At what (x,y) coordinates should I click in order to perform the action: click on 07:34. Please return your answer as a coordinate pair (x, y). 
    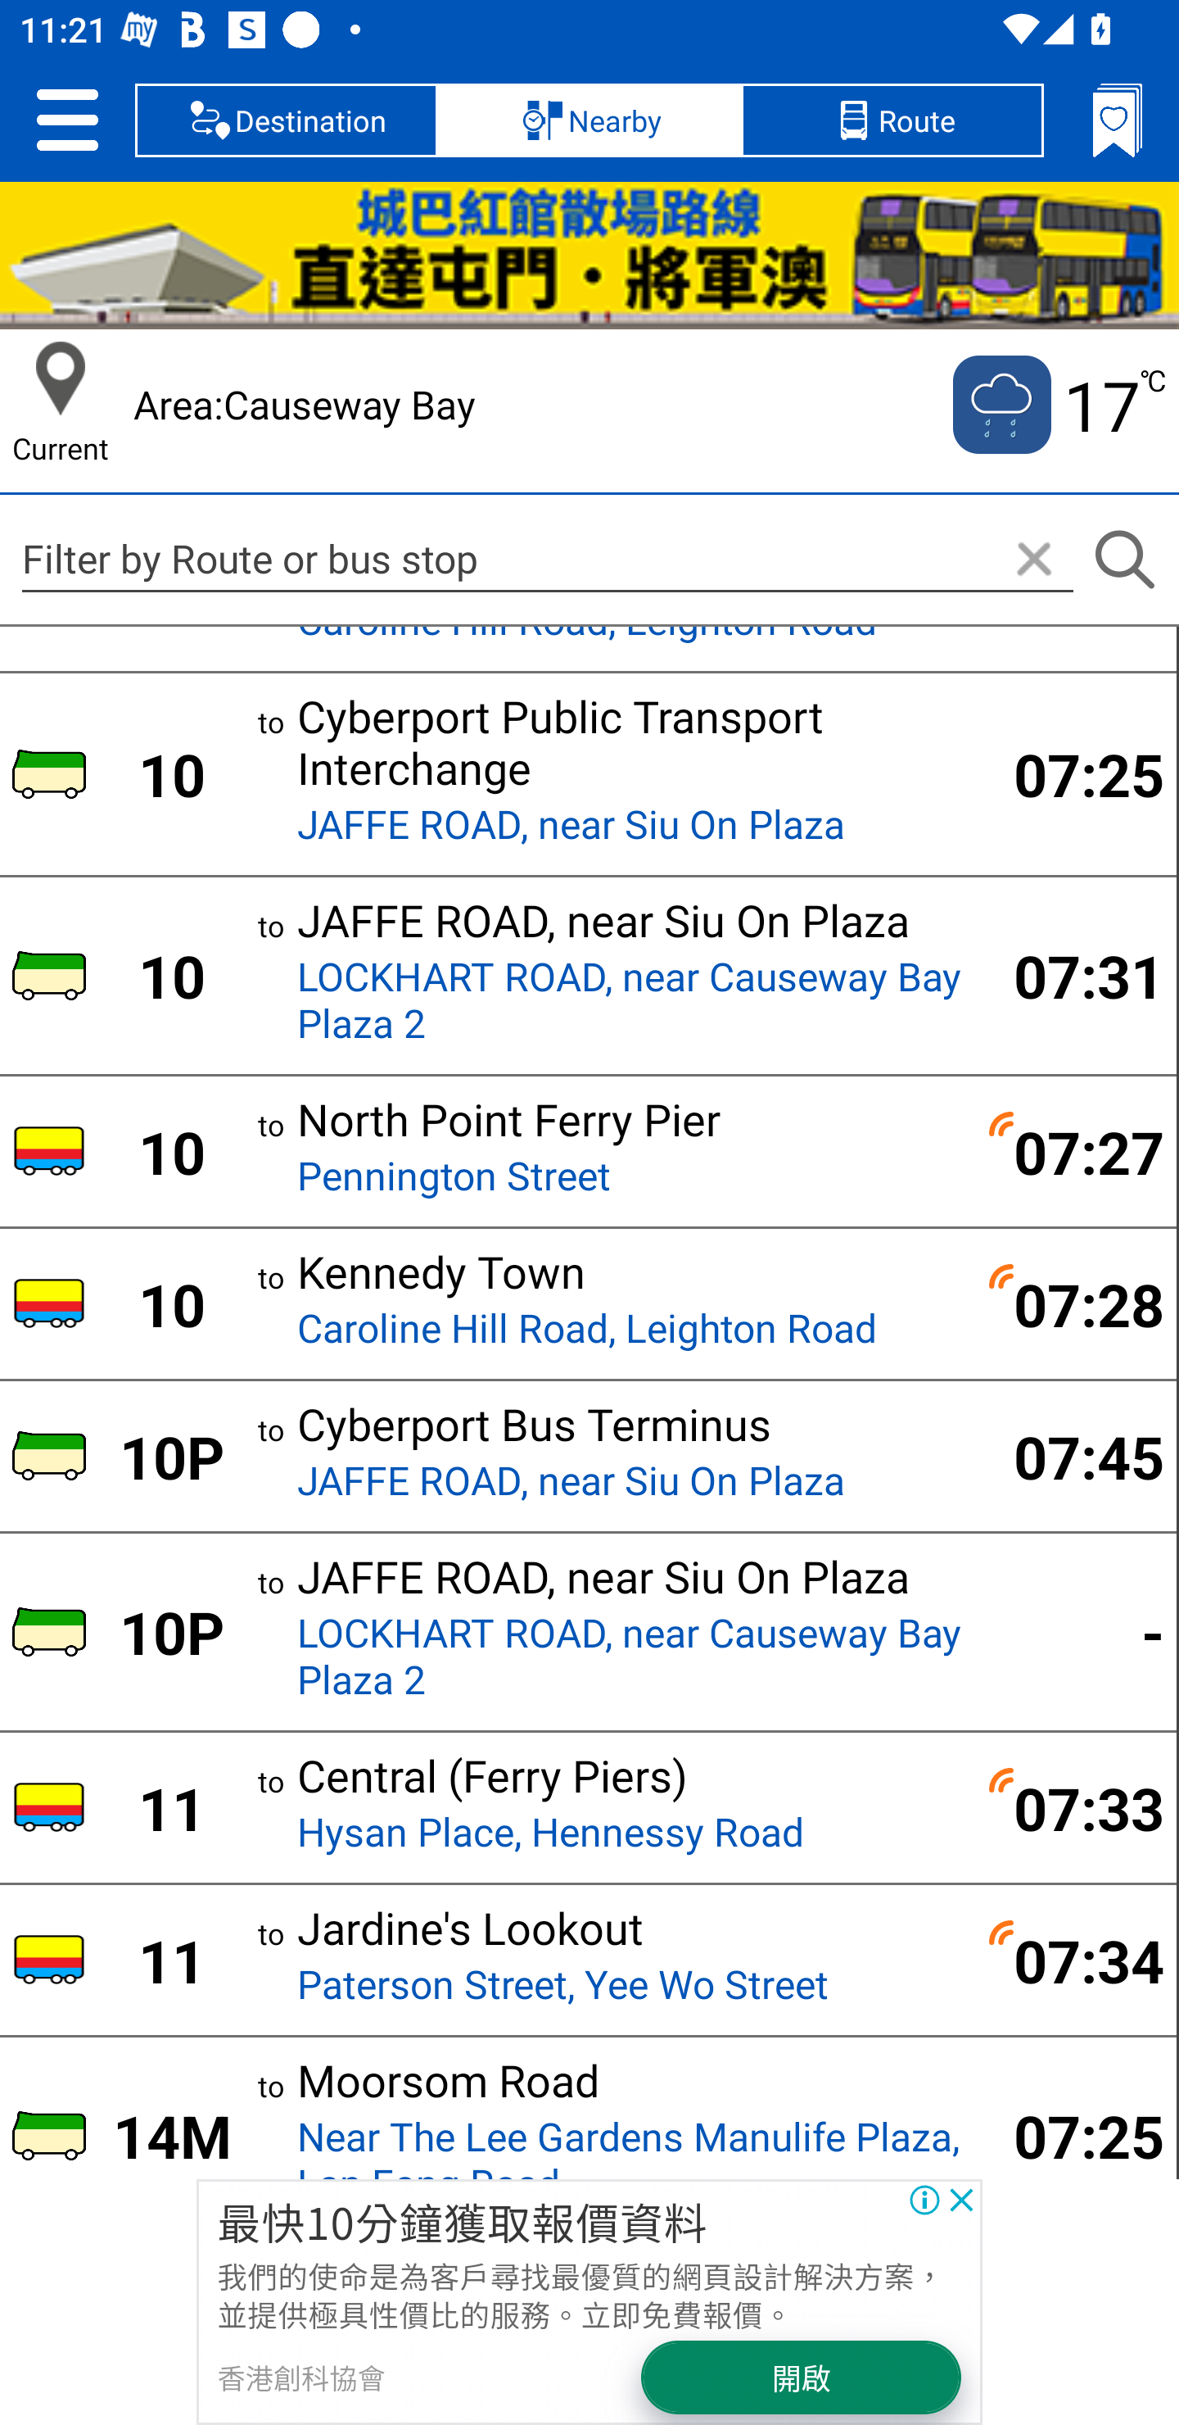
    Looking at the image, I should click on (1072, 1960).